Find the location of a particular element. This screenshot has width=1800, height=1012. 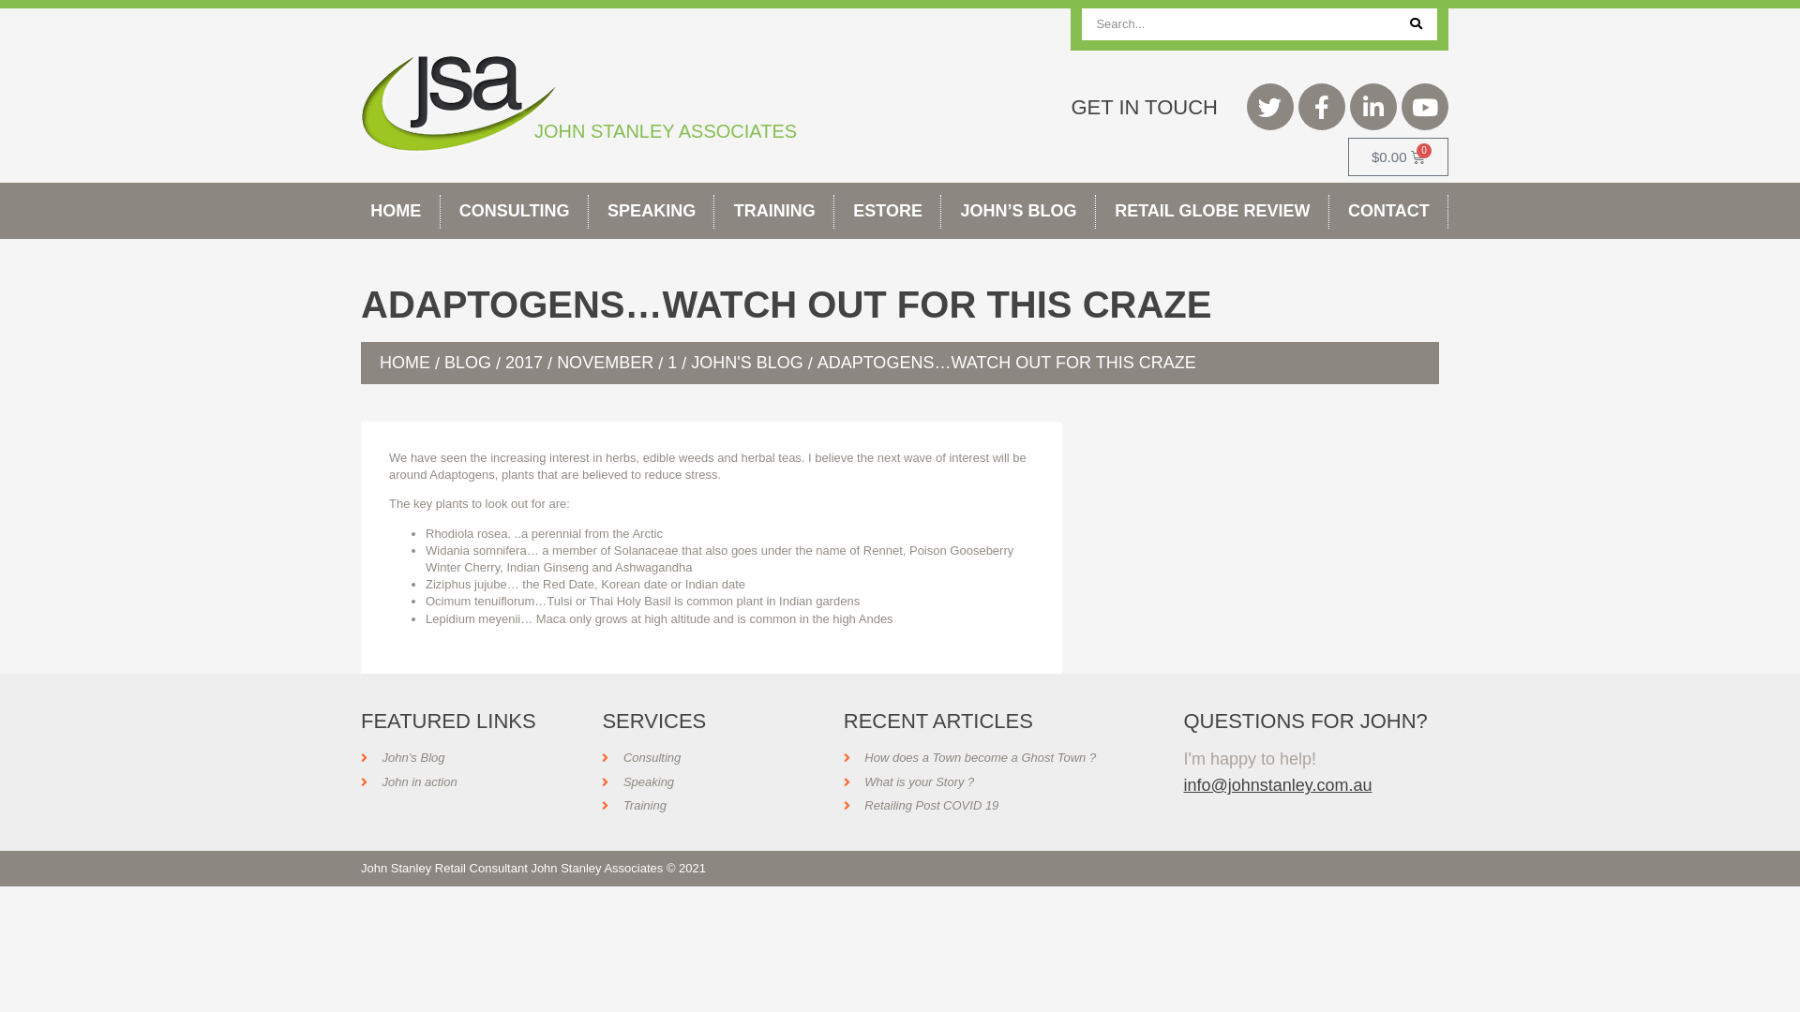

Retailing Post COVID 19 is located at coordinates (922, 806).